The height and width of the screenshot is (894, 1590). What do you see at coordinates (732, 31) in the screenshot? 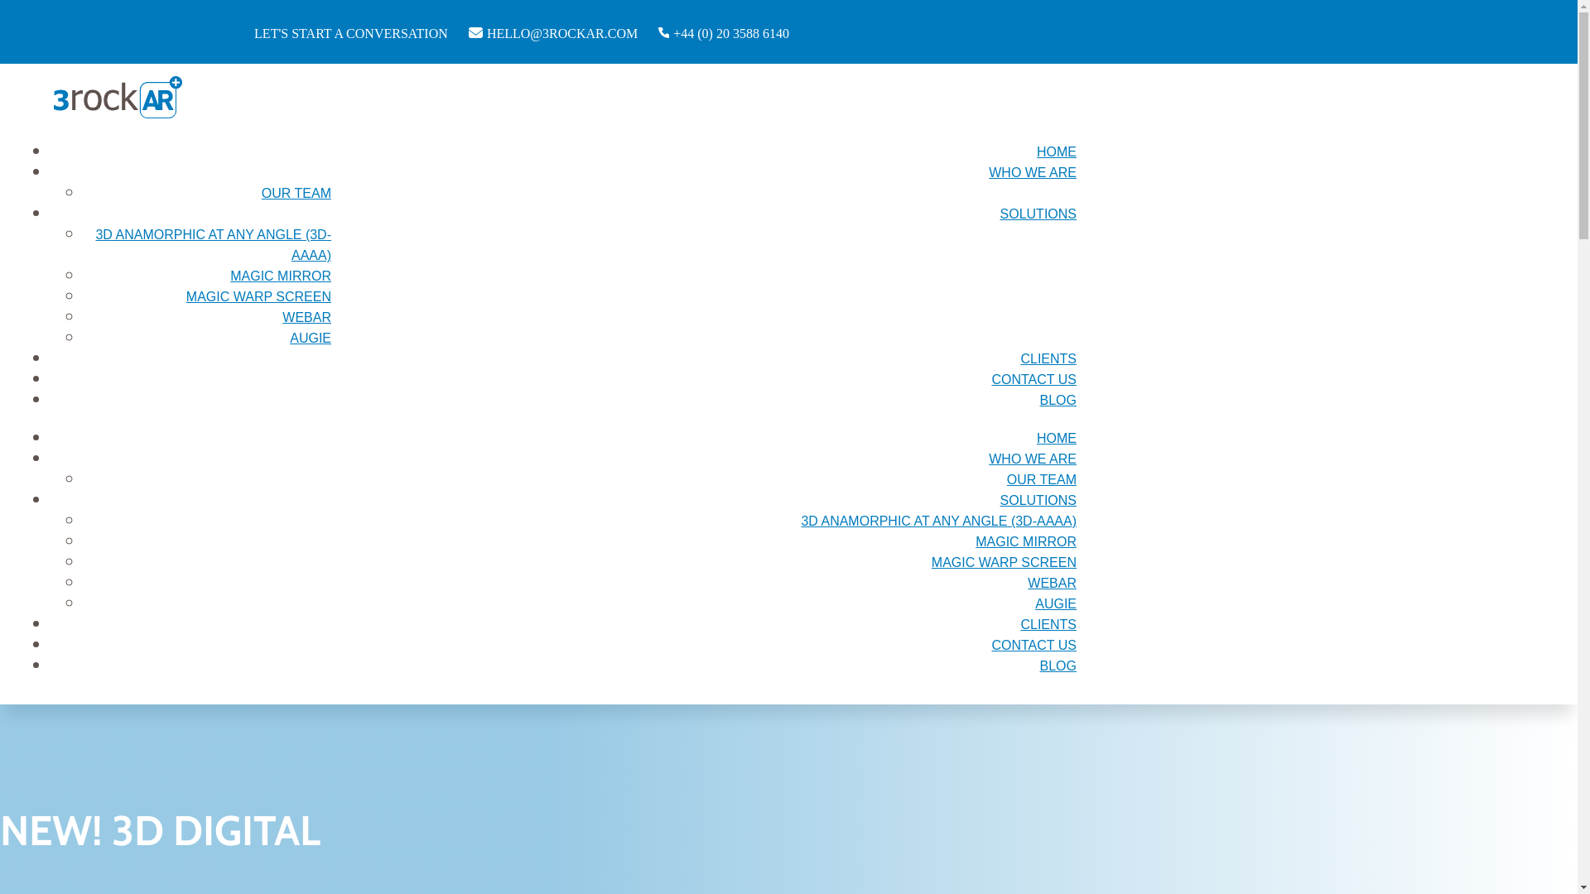
I see `+44 (0) 20 3588 6140` at bounding box center [732, 31].